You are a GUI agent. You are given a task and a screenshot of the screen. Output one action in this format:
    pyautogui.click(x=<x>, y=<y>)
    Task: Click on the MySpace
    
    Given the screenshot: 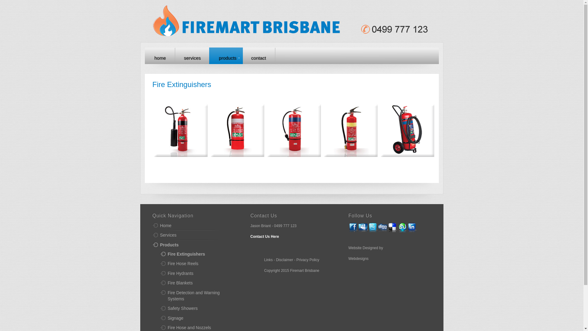 What is the action you would take?
    pyautogui.click(x=363, y=227)
    